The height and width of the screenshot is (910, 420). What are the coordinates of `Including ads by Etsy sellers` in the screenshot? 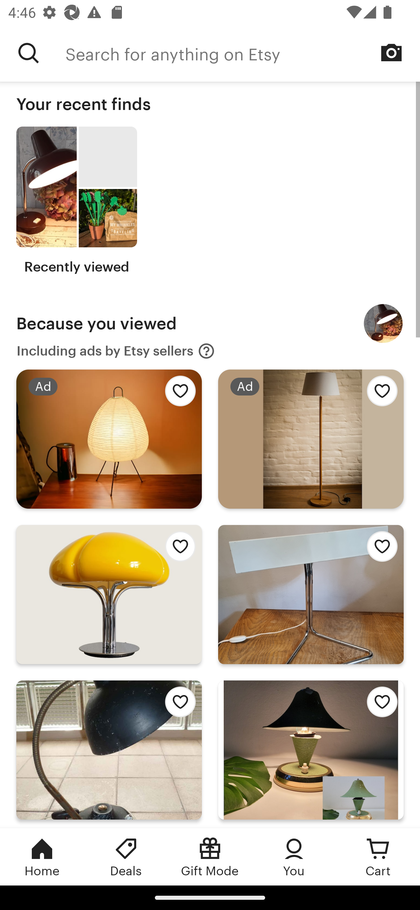 It's located at (116, 351).